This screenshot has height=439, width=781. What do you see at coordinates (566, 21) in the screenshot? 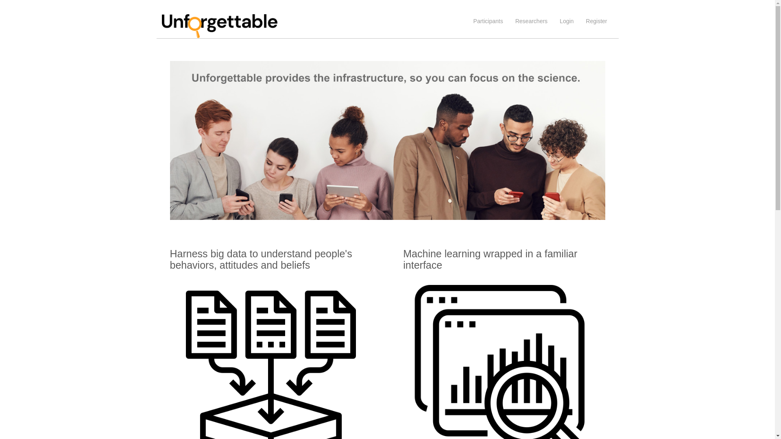
I see `Login` at bounding box center [566, 21].